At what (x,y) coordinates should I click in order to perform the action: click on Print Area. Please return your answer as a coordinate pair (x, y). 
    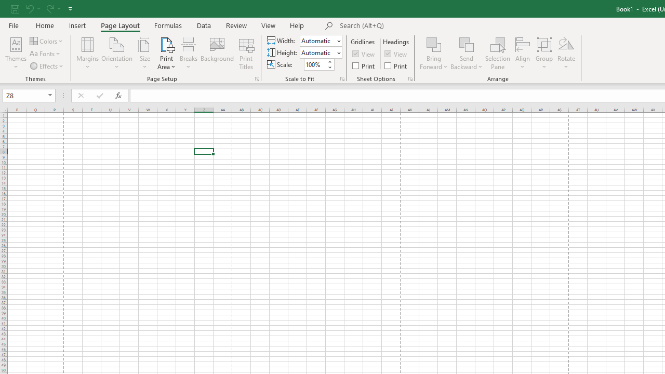
    Looking at the image, I should click on (166, 53).